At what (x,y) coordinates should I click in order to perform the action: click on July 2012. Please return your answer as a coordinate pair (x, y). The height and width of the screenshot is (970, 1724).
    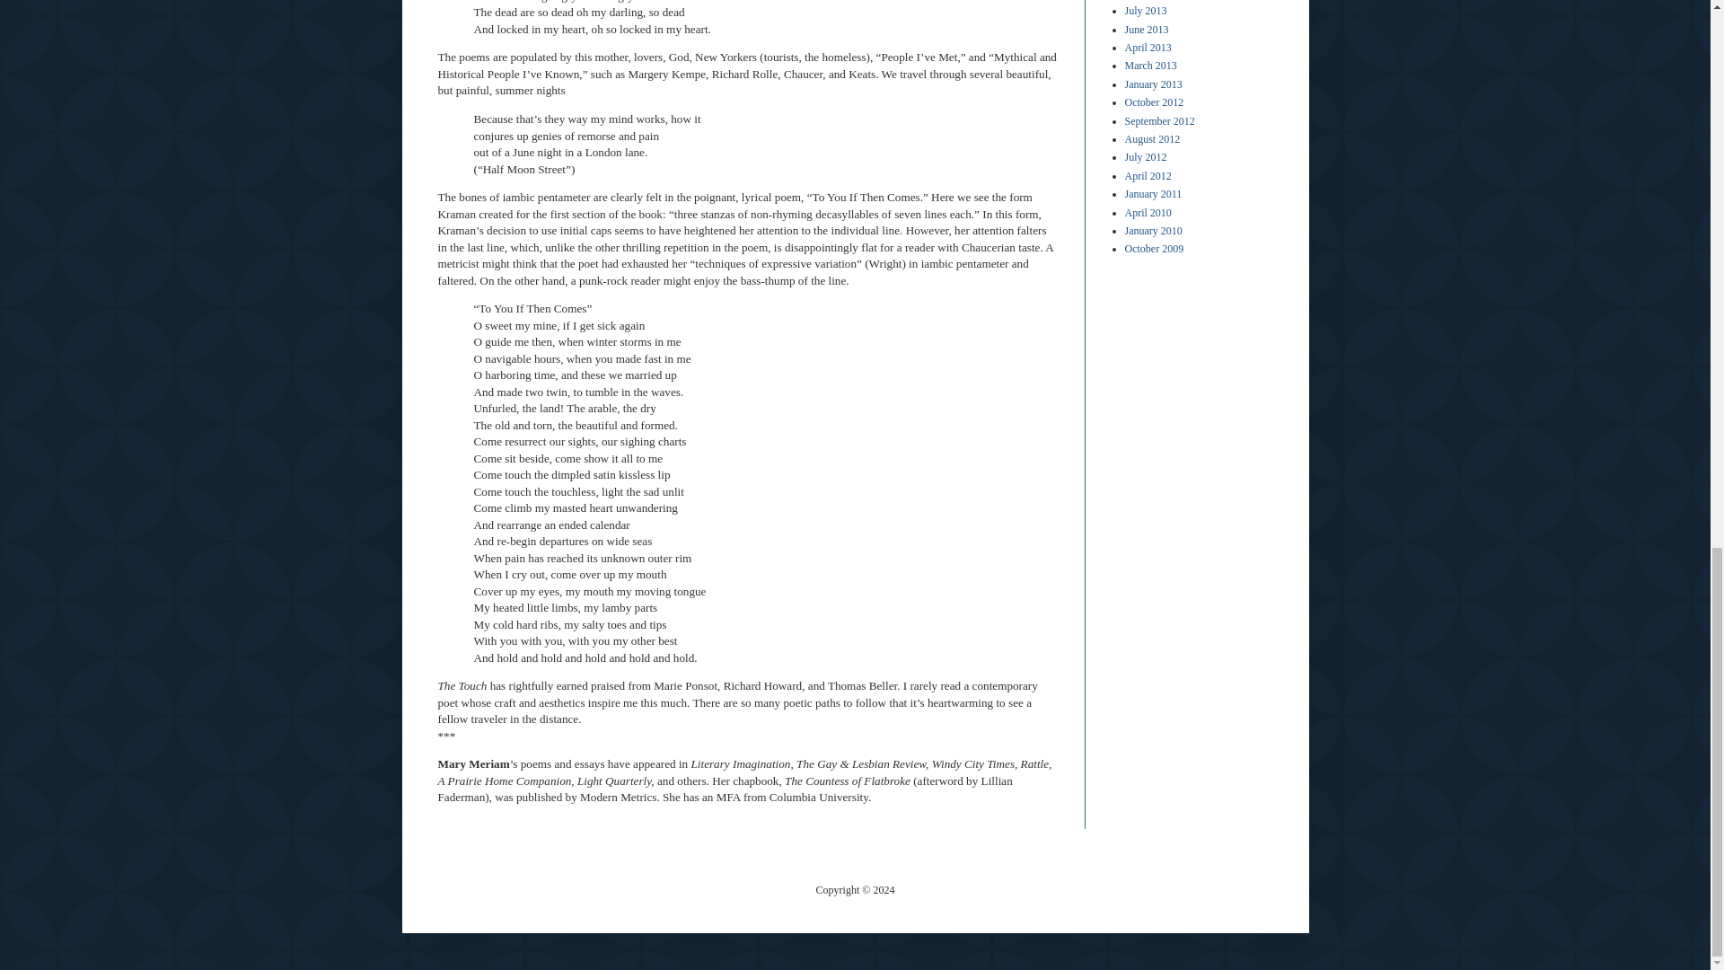
    Looking at the image, I should click on (1145, 157).